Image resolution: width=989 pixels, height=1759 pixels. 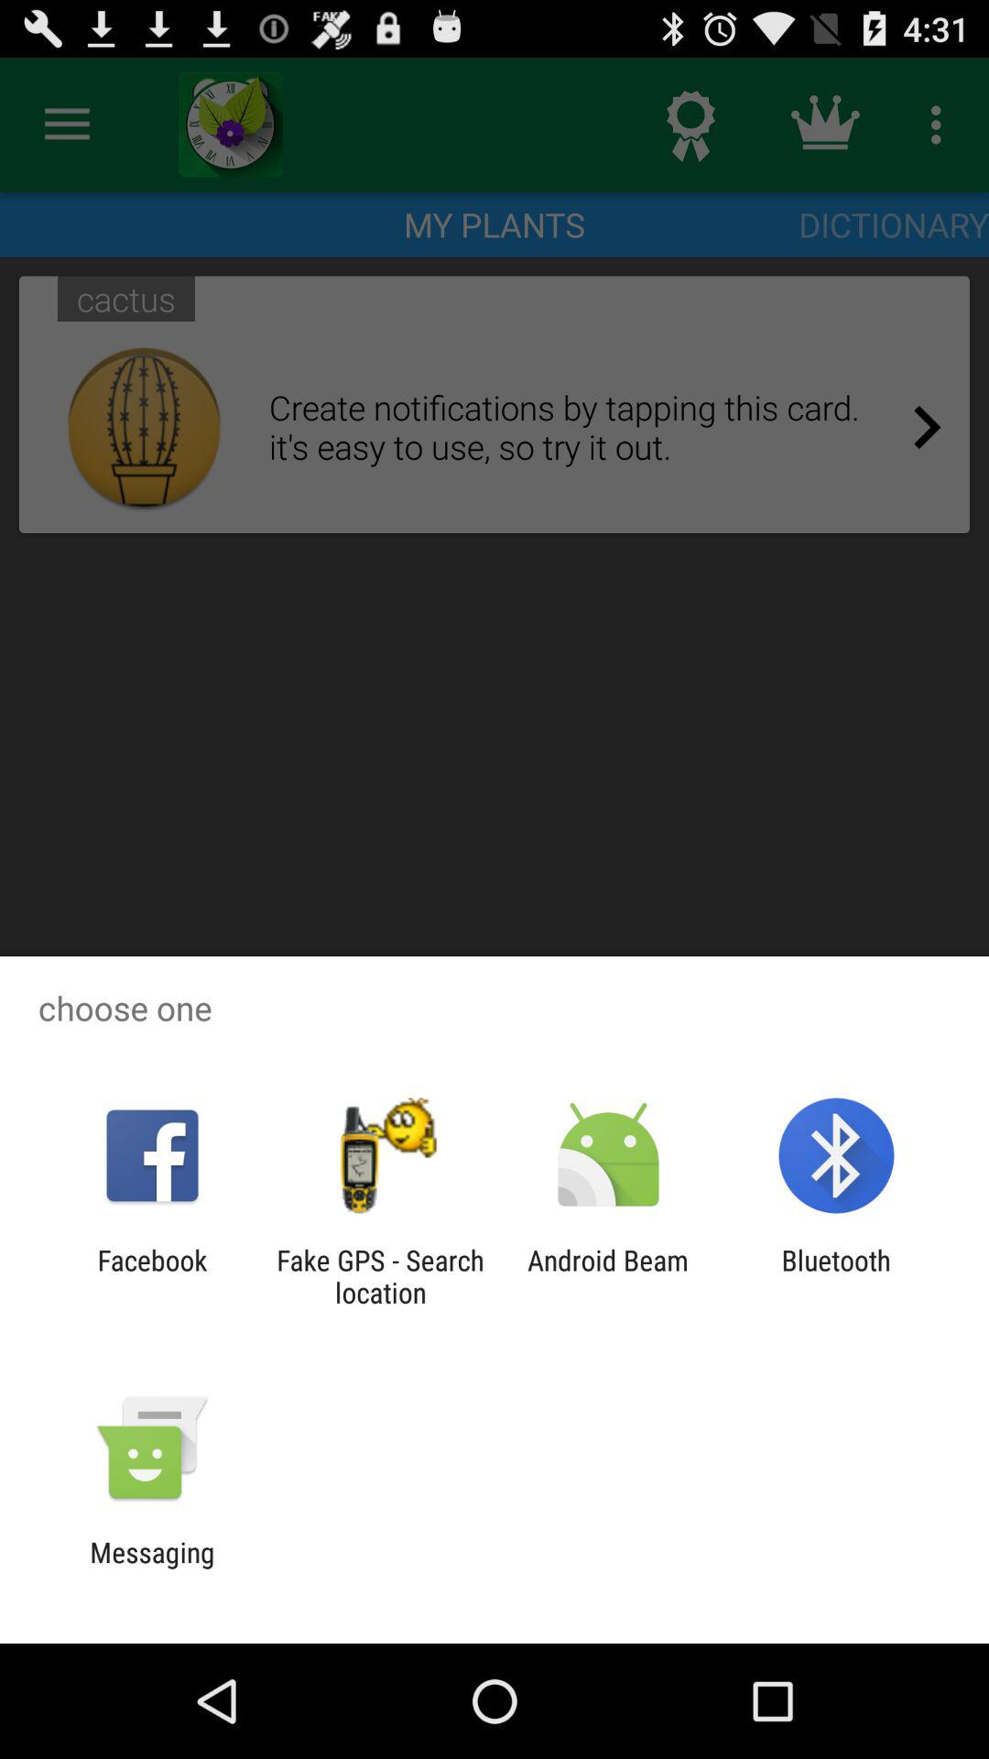 What do you see at coordinates (152, 1276) in the screenshot?
I see `open app next to the fake gps search` at bounding box center [152, 1276].